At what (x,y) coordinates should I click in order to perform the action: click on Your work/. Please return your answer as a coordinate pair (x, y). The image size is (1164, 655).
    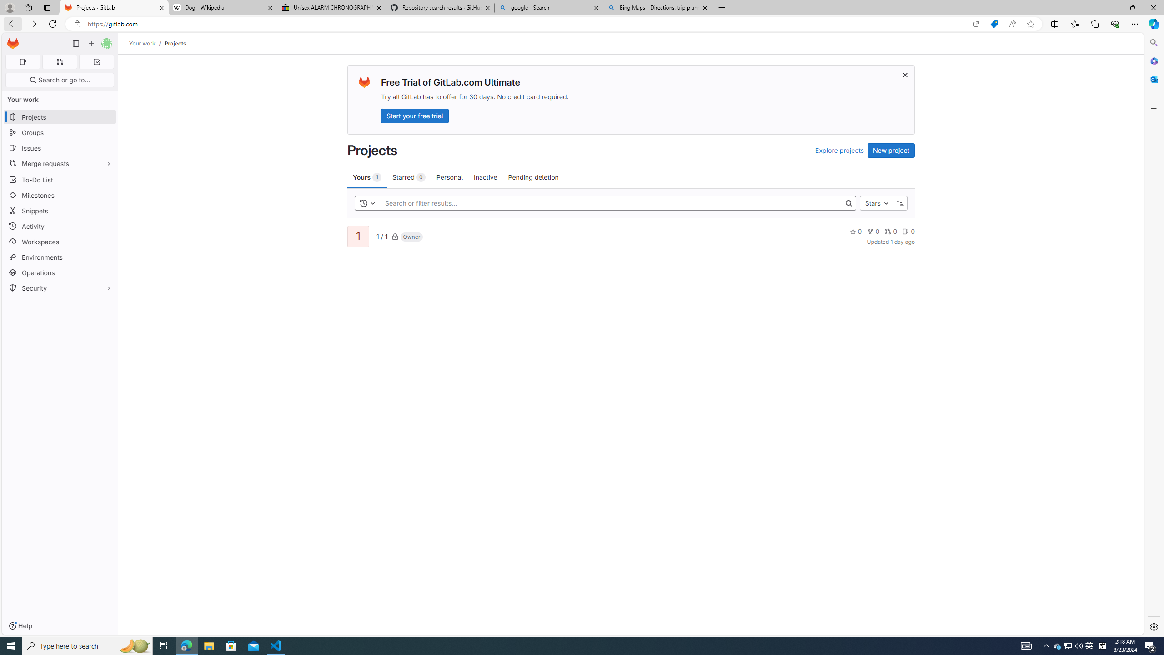
    Looking at the image, I should click on (146, 43).